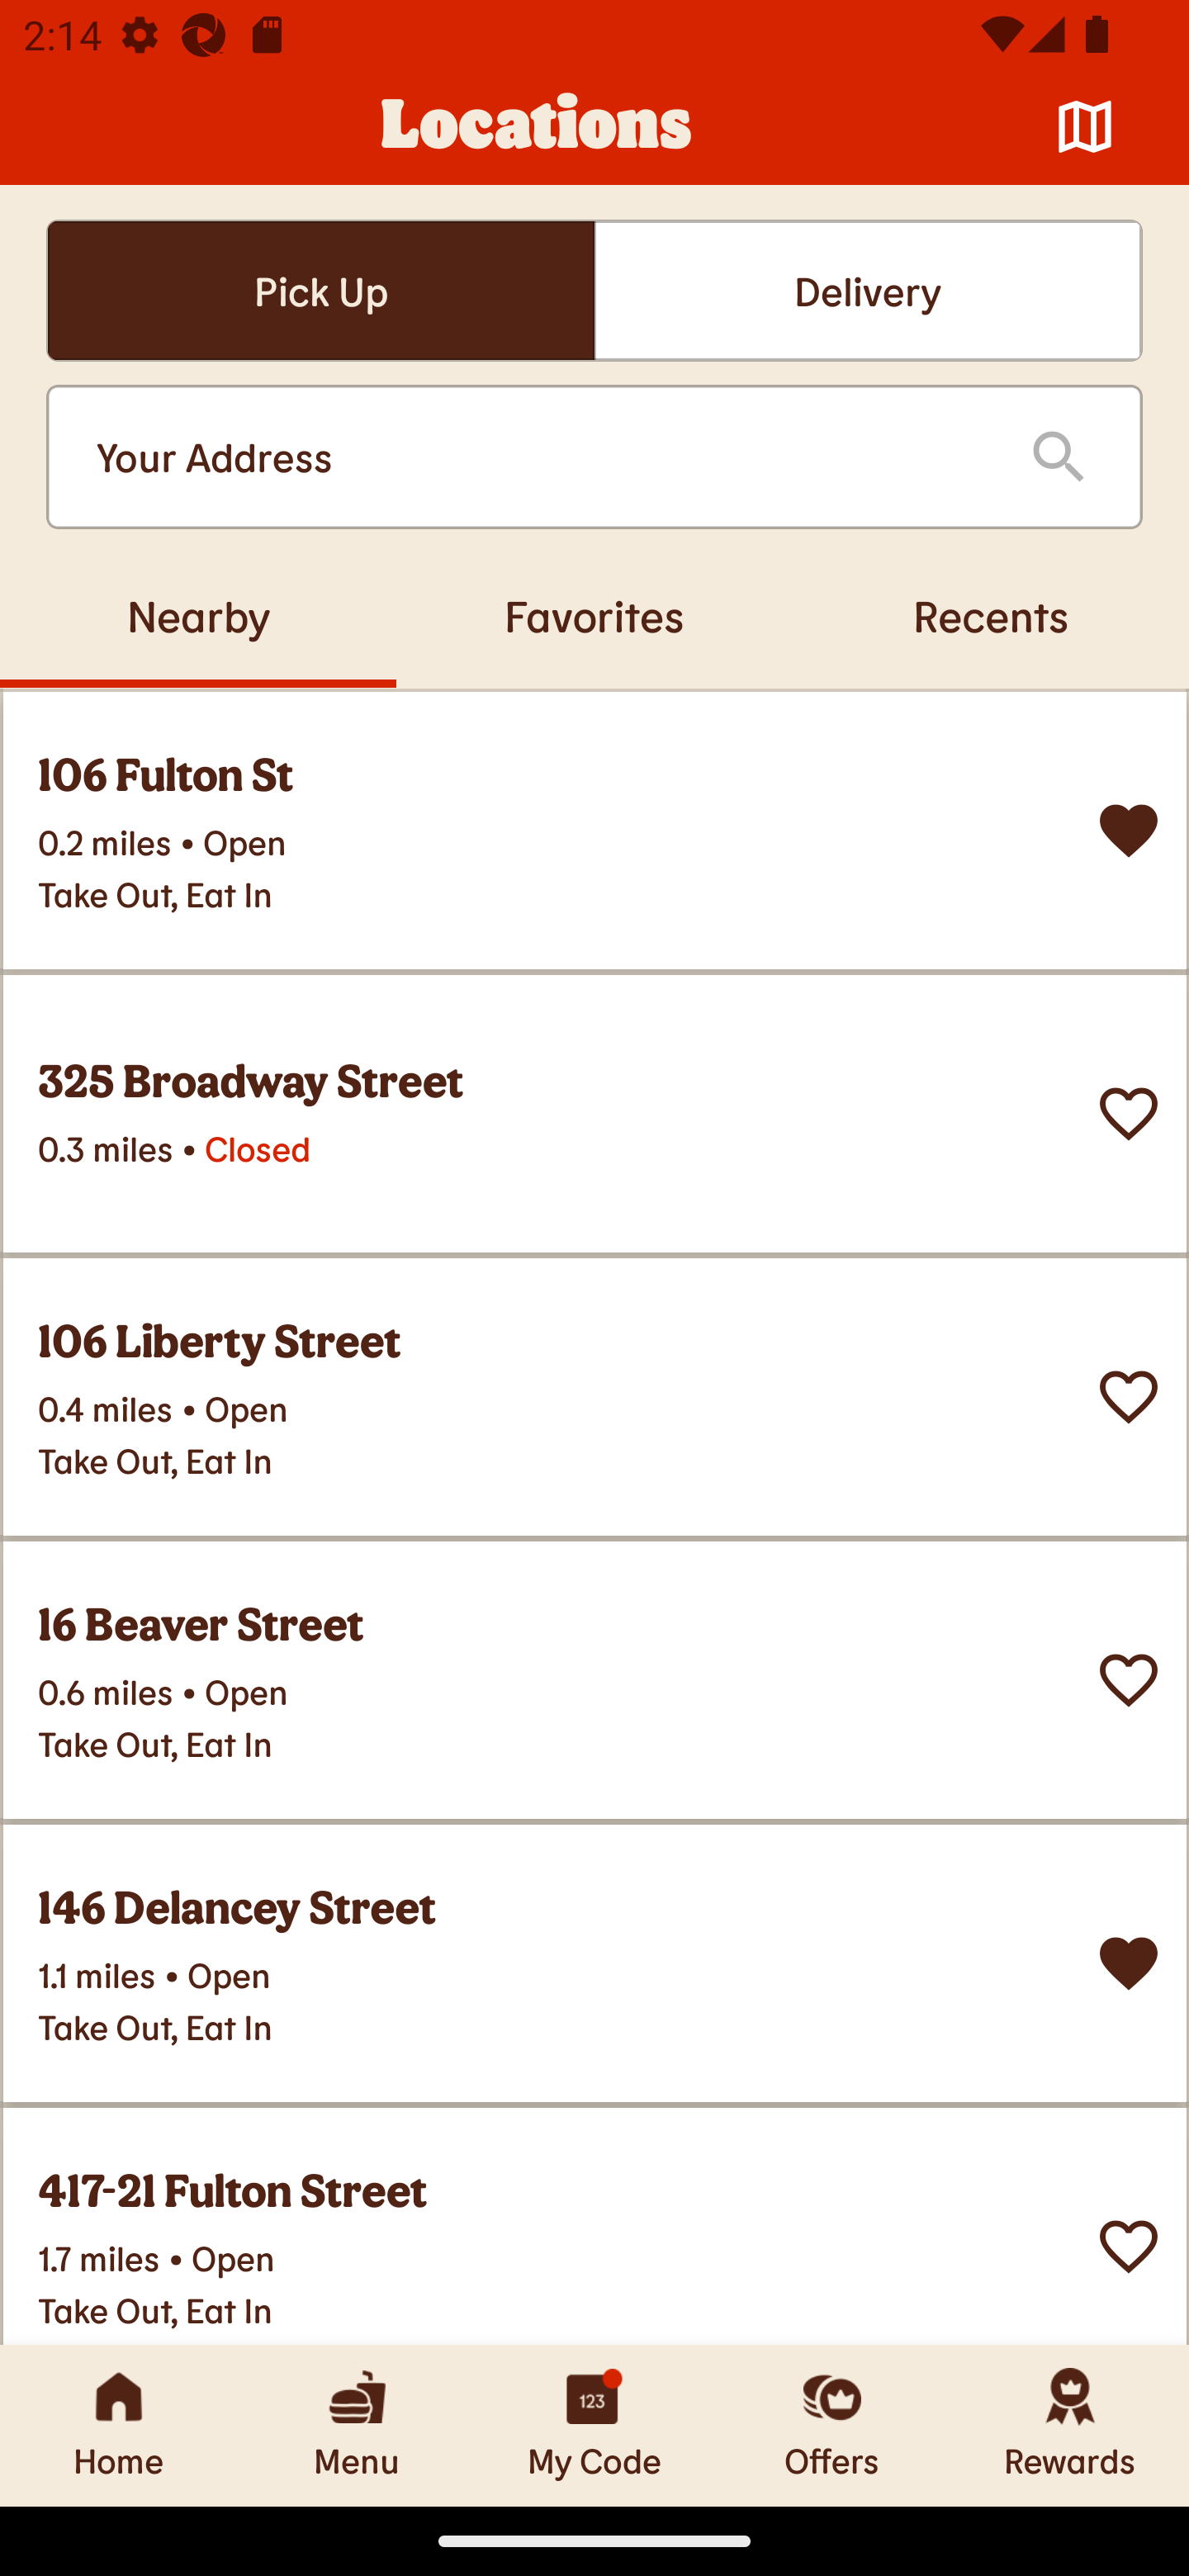 The width and height of the screenshot is (1189, 2576). Describe the element at coordinates (1129, 831) in the screenshot. I see `Remove from Favorites? ` at that location.